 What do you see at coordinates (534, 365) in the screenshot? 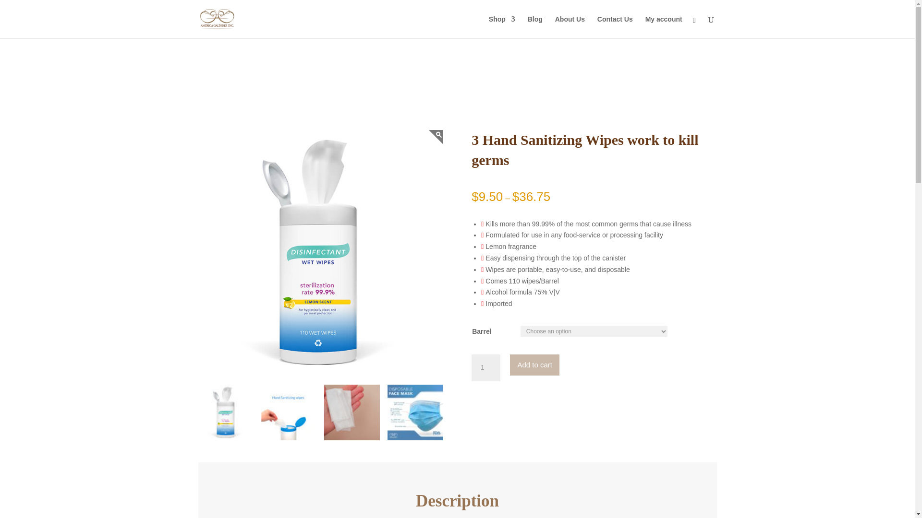
I see `Add to cart` at bounding box center [534, 365].